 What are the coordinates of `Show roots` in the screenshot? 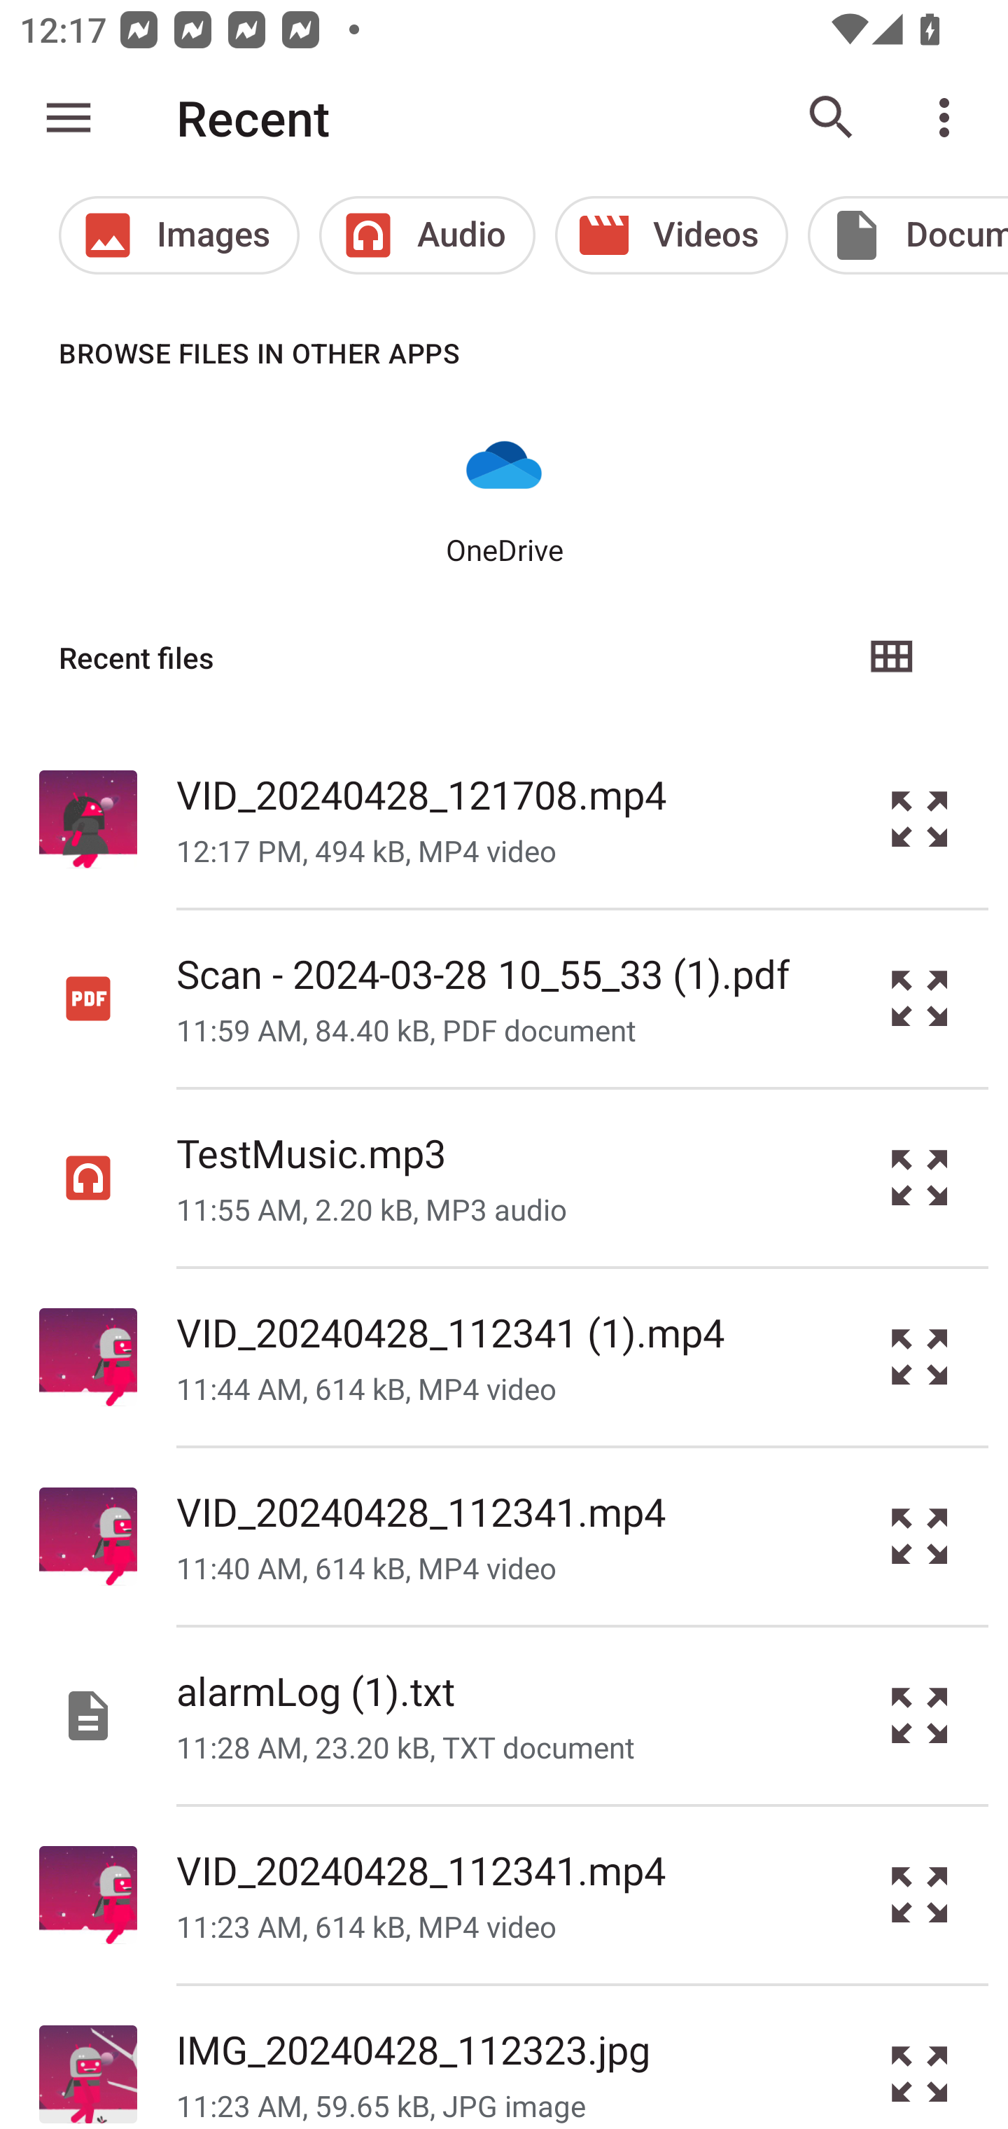 It's located at (69, 118).